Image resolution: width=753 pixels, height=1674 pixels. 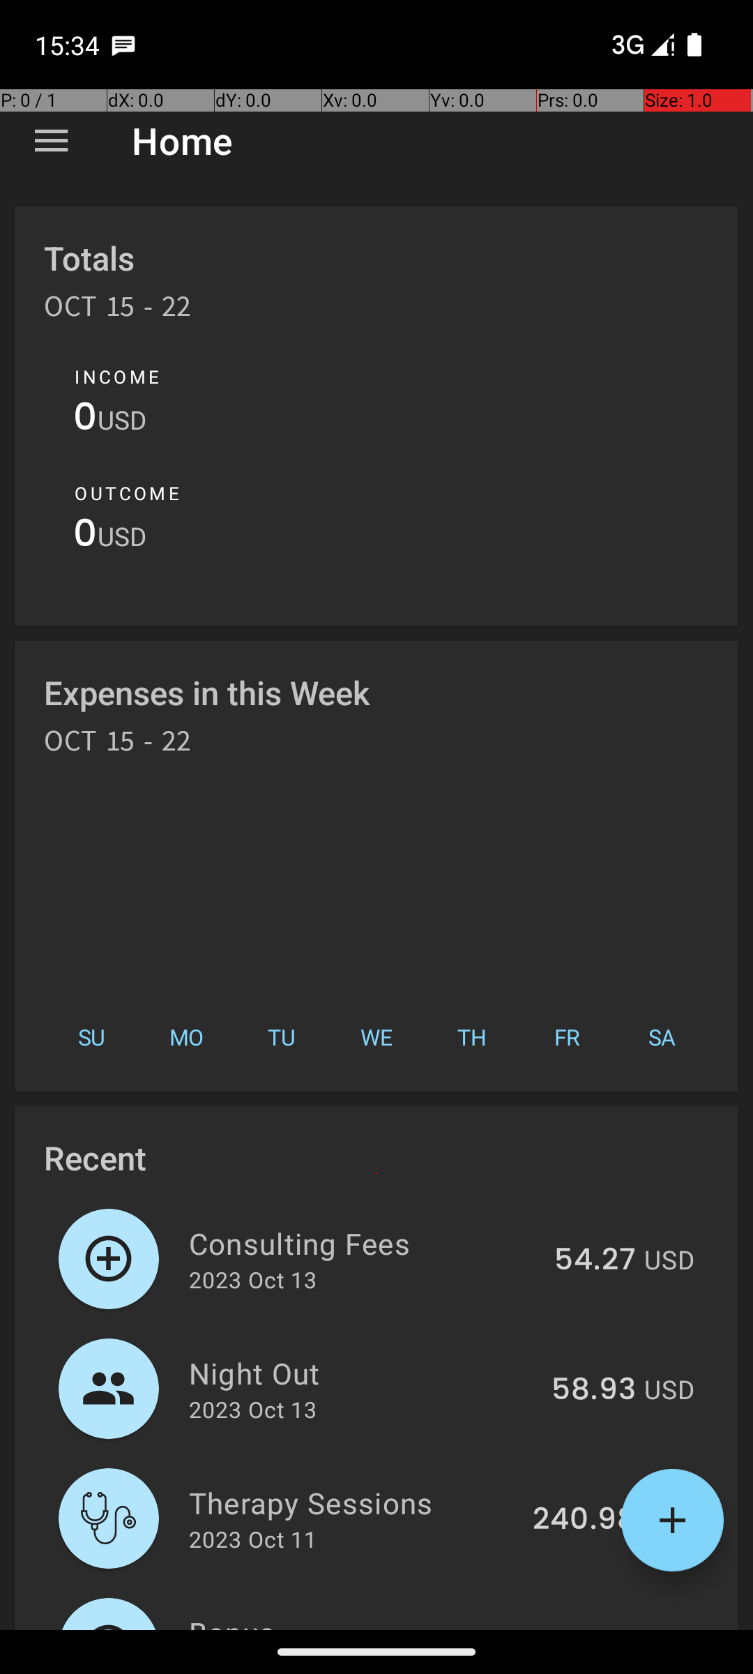 What do you see at coordinates (584, 1520) in the screenshot?
I see `240.98` at bounding box center [584, 1520].